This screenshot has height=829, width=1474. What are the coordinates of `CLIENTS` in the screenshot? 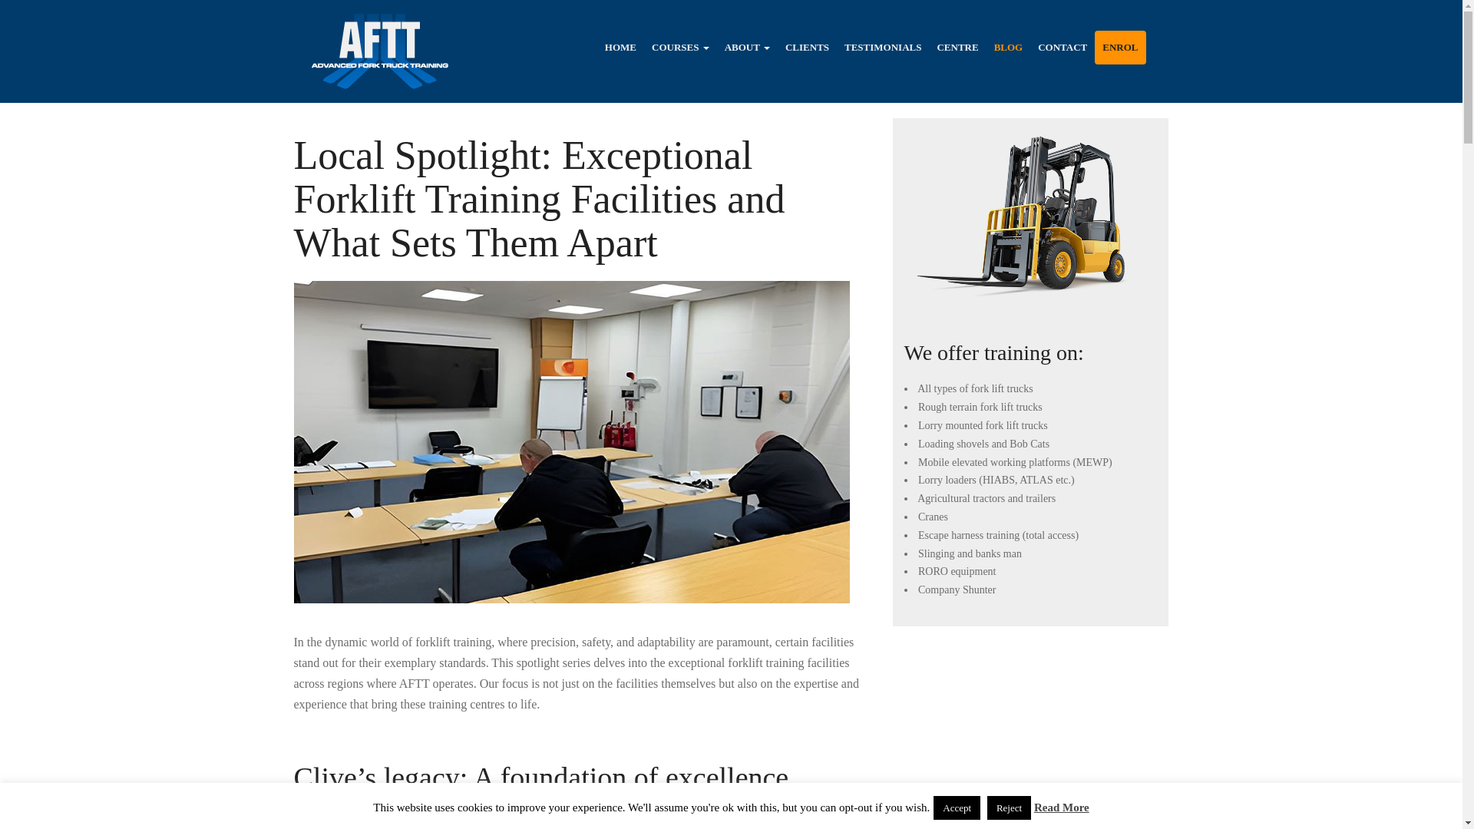 It's located at (808, 48).